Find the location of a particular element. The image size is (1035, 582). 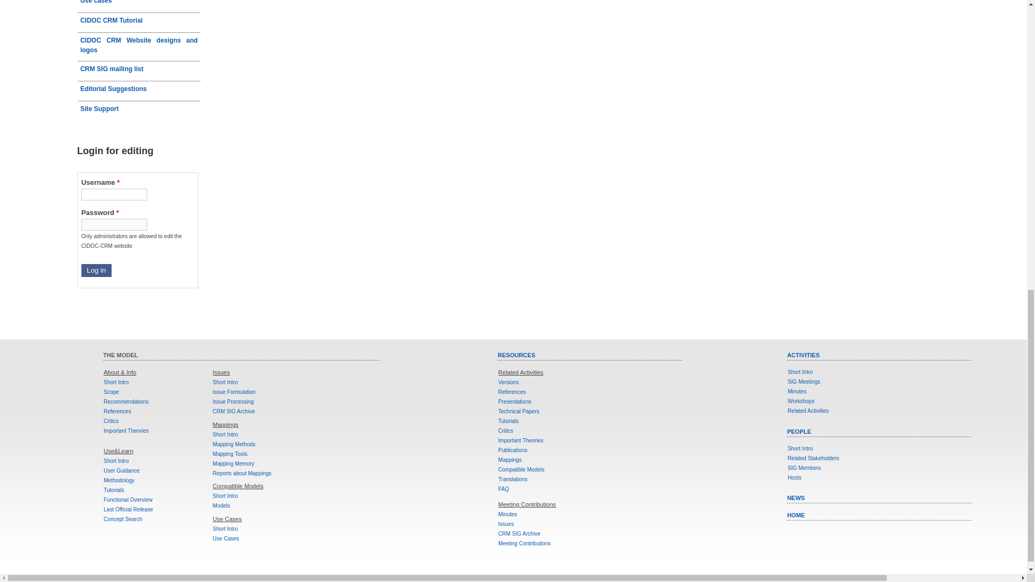

Use cases is located at coordinates (139, 5).